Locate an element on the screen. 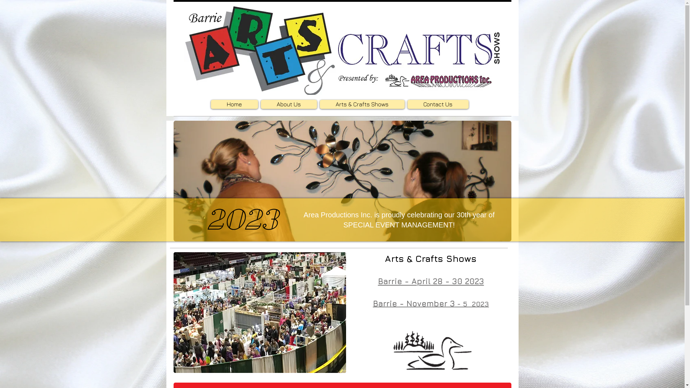  Contact Us is located at coordinates (438, 104).